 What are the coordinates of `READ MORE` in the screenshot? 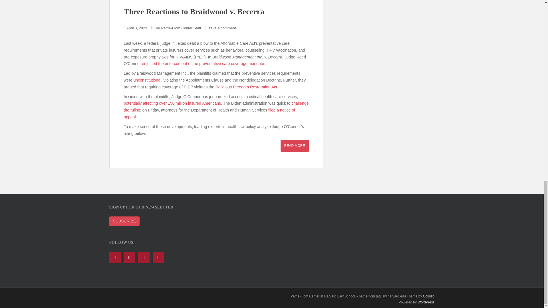 It's located at (295, 146).